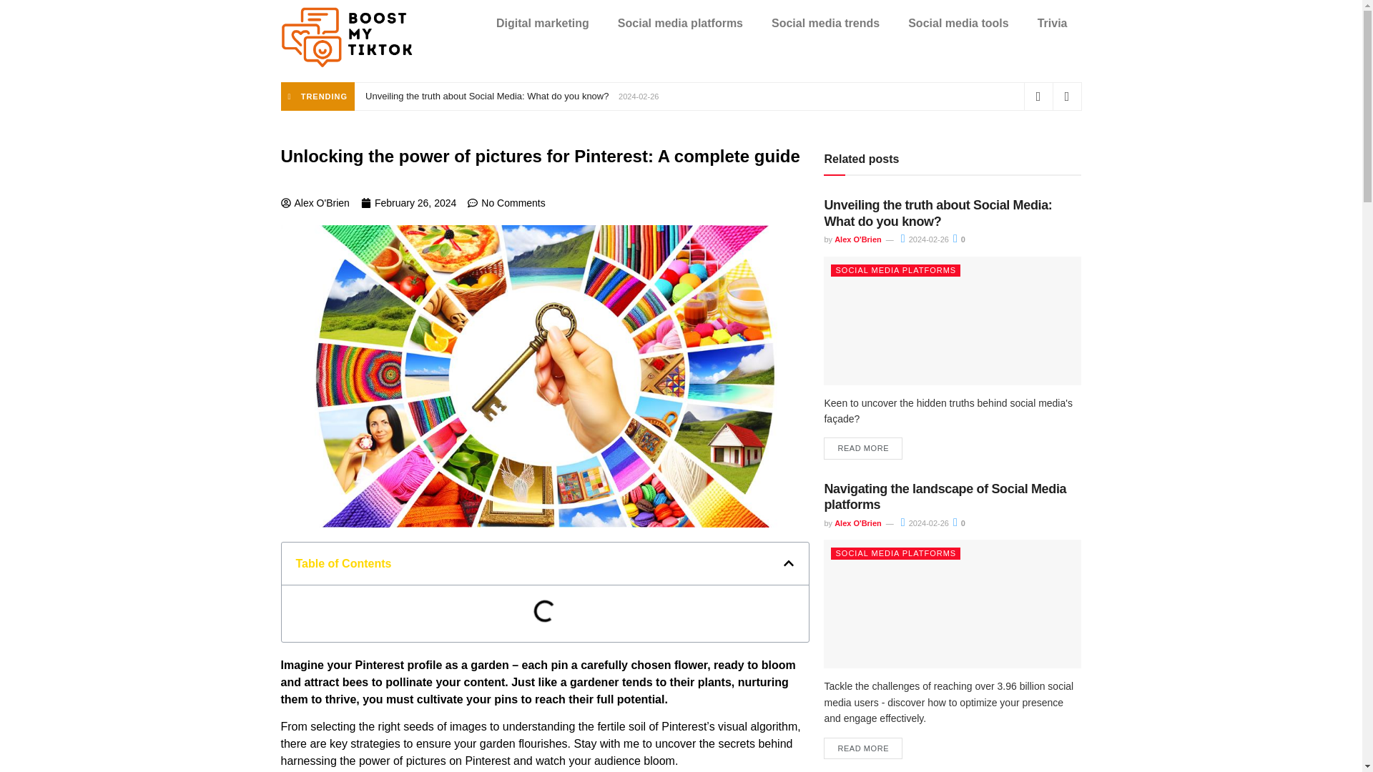 The width and height of the screenshot is (1373, 772). Describe the element at coordinates (858, 523) in the screenshot. I see `Alex O'Brien` at that location.